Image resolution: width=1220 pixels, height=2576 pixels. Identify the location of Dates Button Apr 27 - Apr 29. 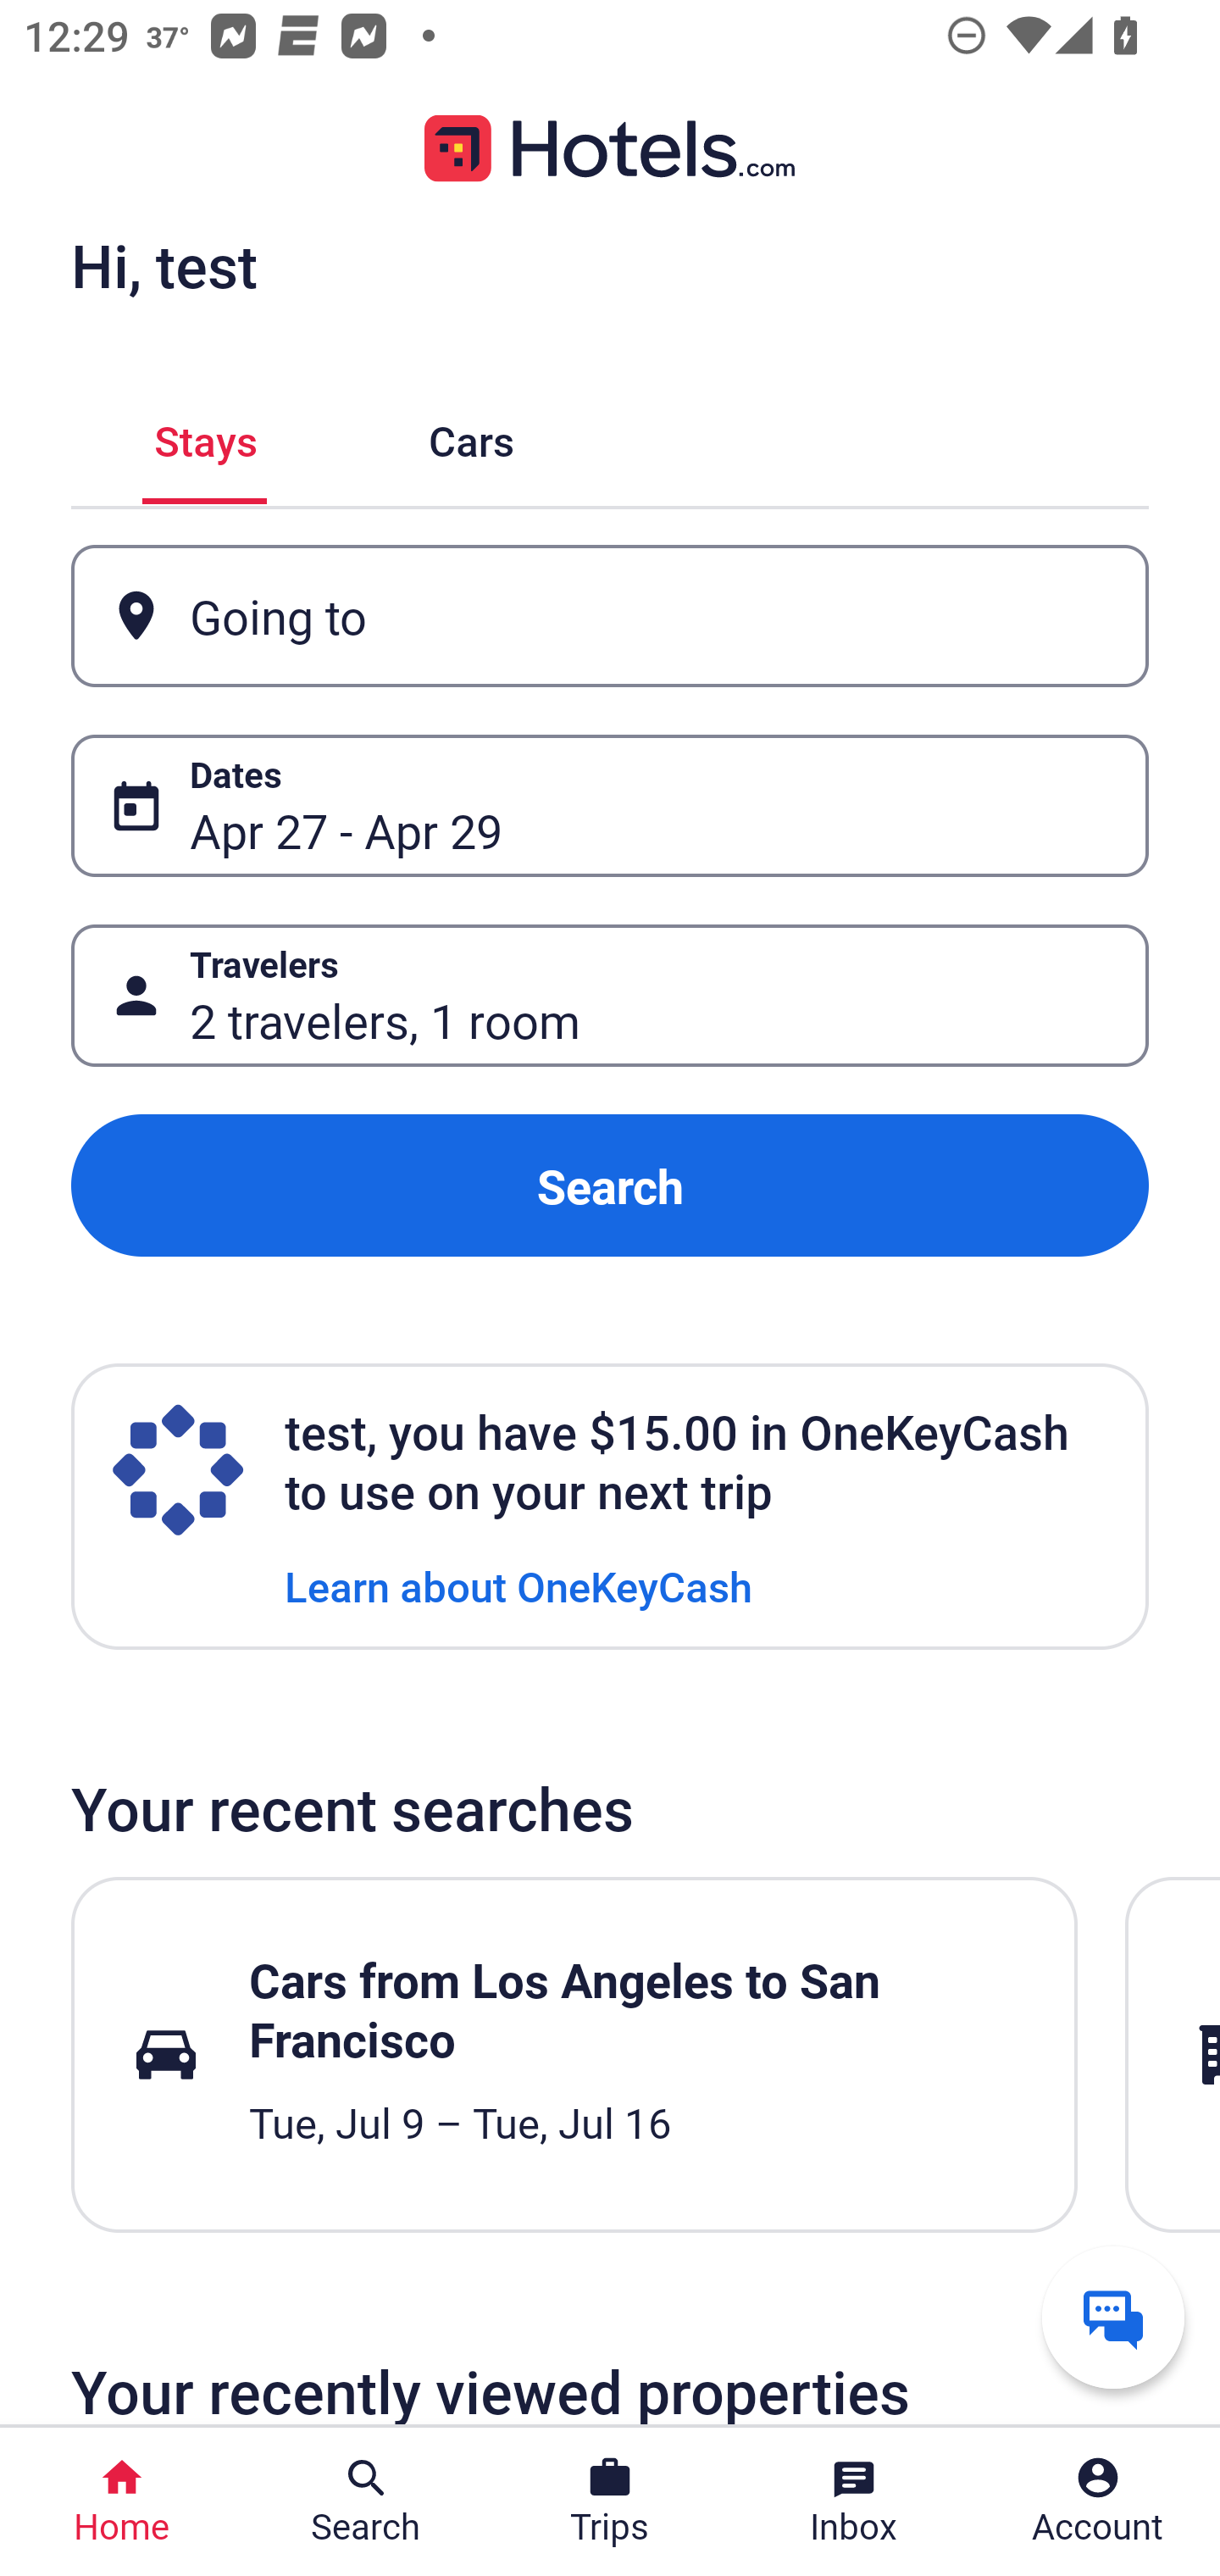
(610, 805).